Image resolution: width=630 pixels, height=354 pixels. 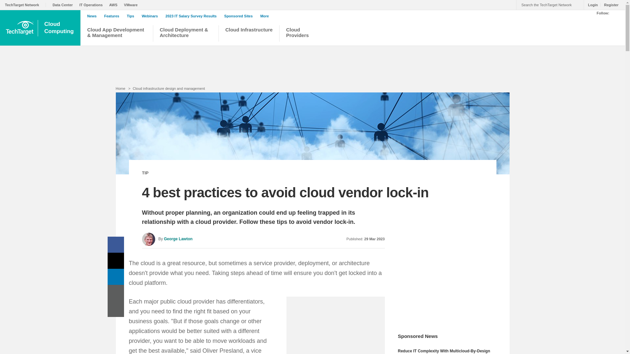 What do you see at coordinates (116, 245) in the screenshot?
I see `Share on Facebook` at bounding box center [116, 245].